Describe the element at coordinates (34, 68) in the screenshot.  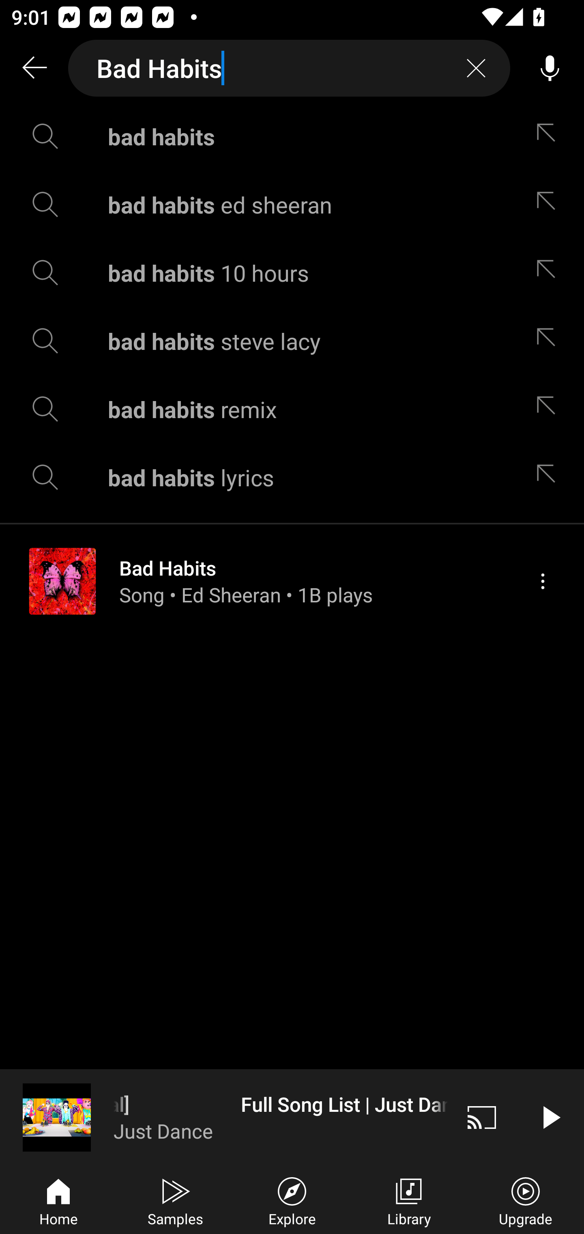
I see `Search back` at that location.